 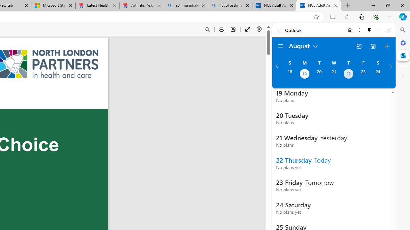 I want to click on Print (Ctrl+P), so click(x=222, y=29).